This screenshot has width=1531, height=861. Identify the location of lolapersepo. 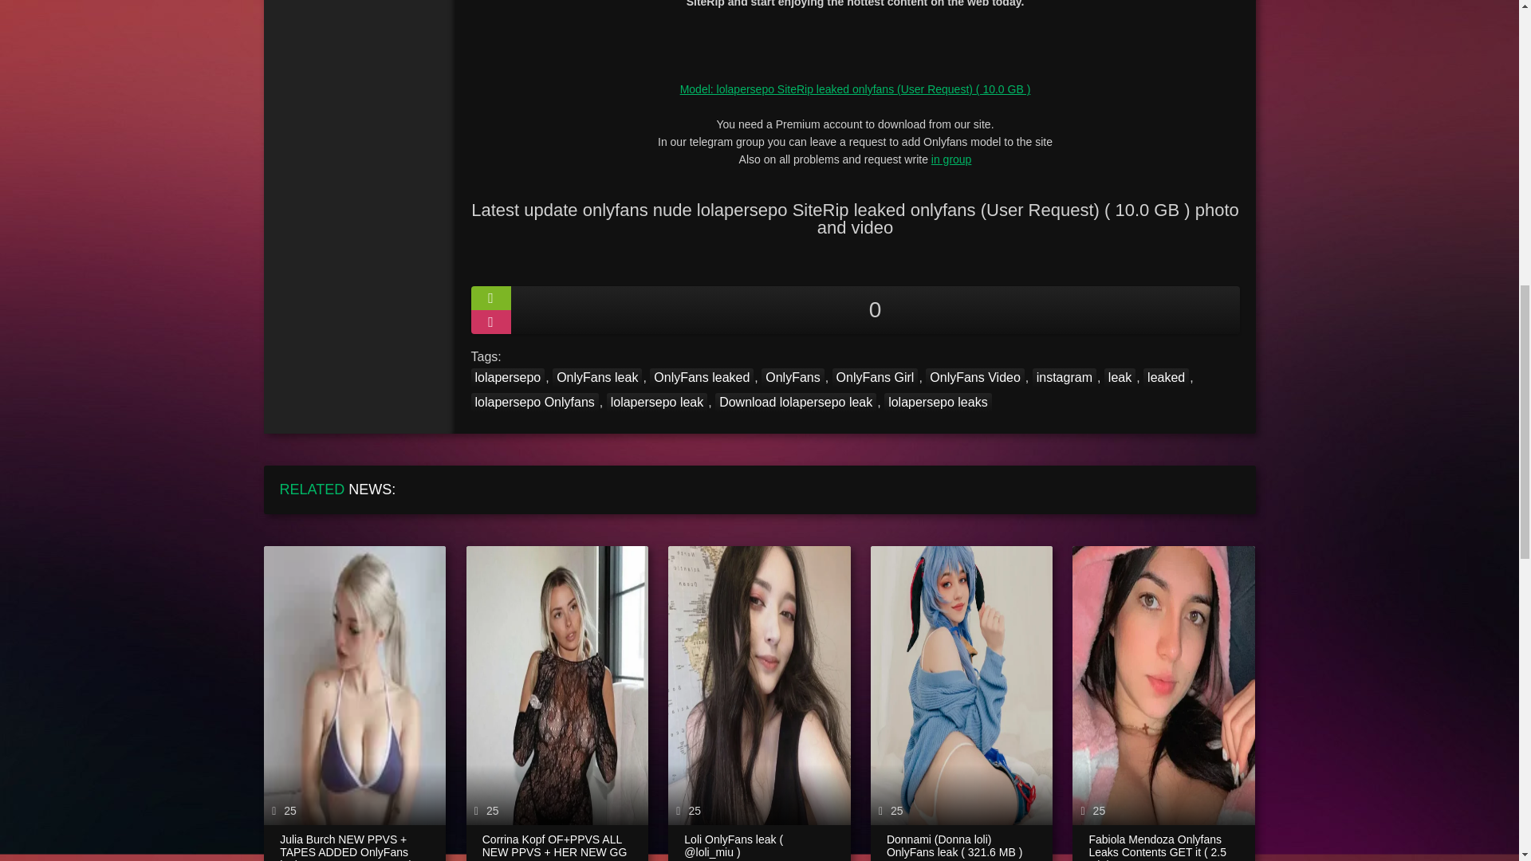
(507, 378).